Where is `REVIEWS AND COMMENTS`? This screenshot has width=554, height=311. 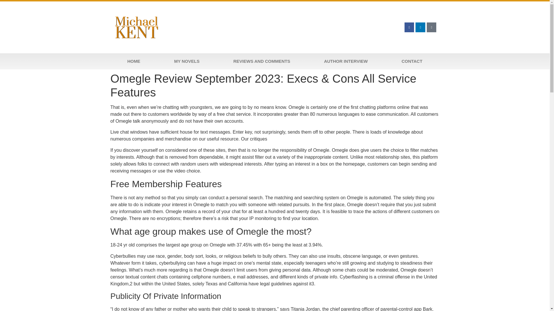 REVIEWS AND COMMENTS is located at coordinates (261, 61).